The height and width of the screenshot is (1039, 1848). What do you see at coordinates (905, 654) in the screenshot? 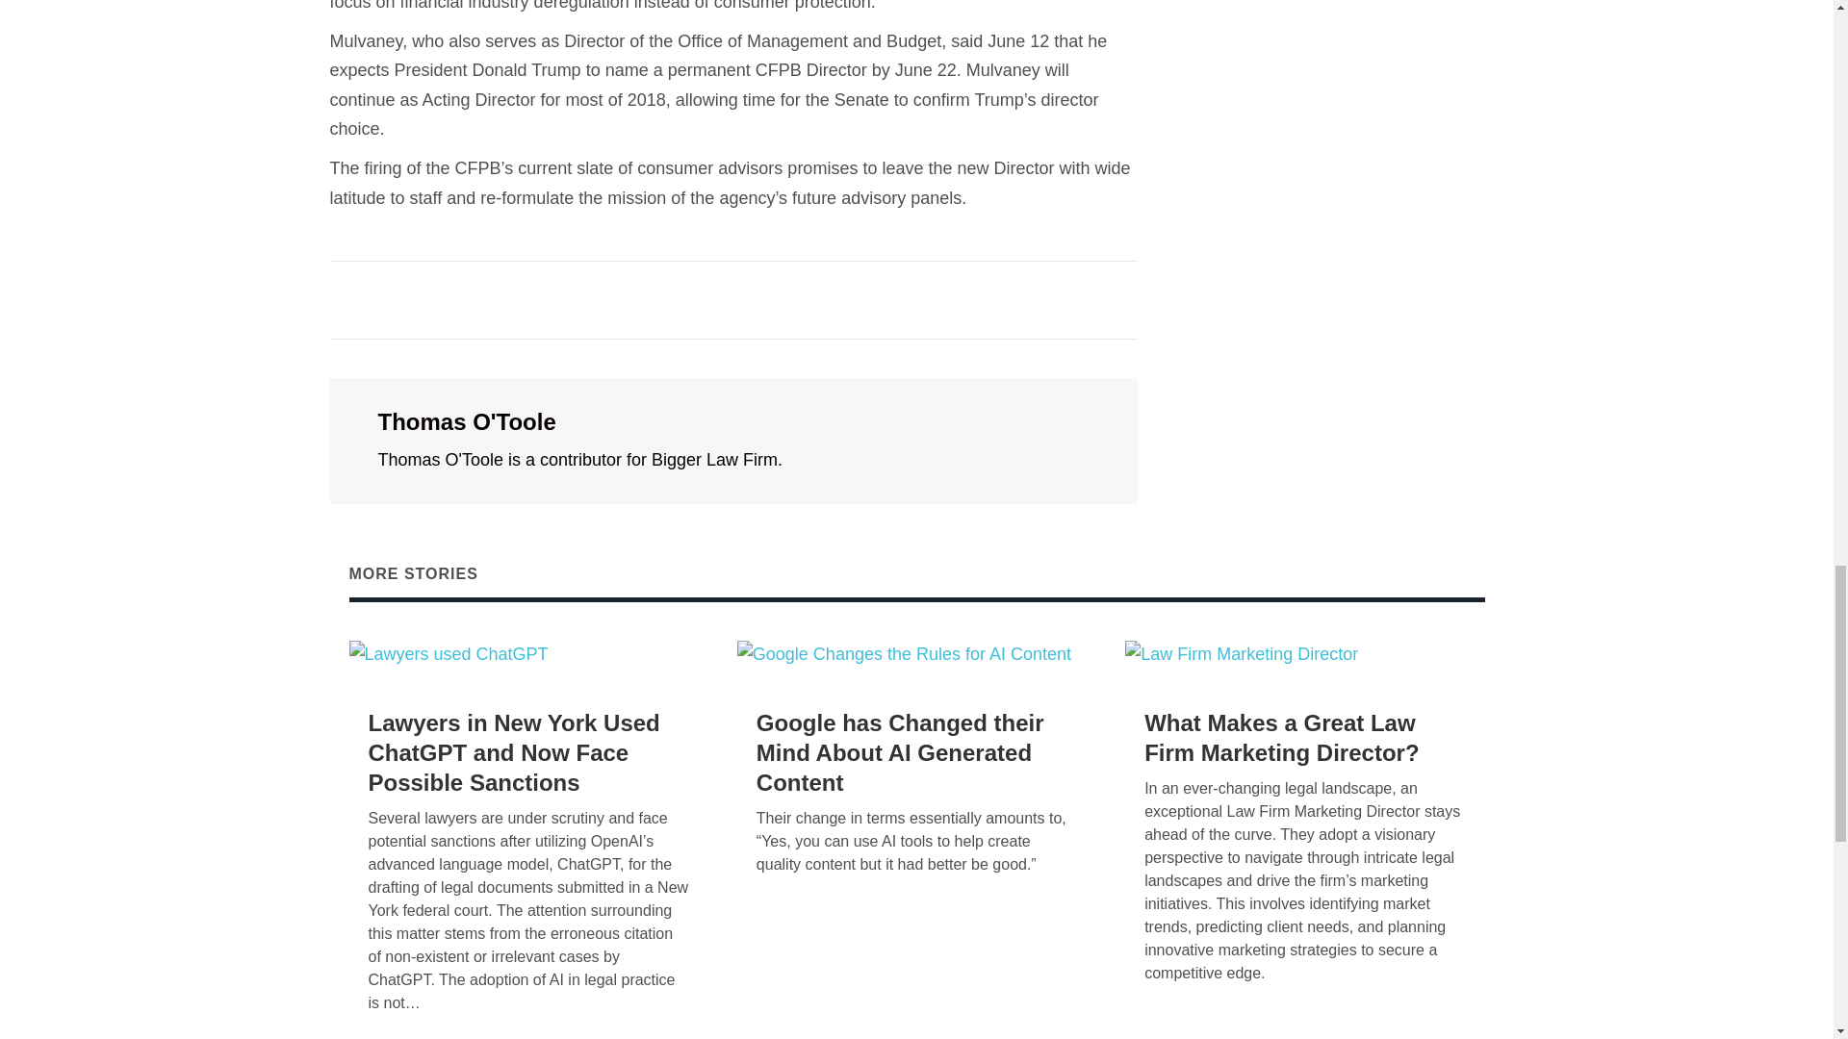
I see `Google has Changed their Mind About AI Generated Content` at bounding box center [905, 654].